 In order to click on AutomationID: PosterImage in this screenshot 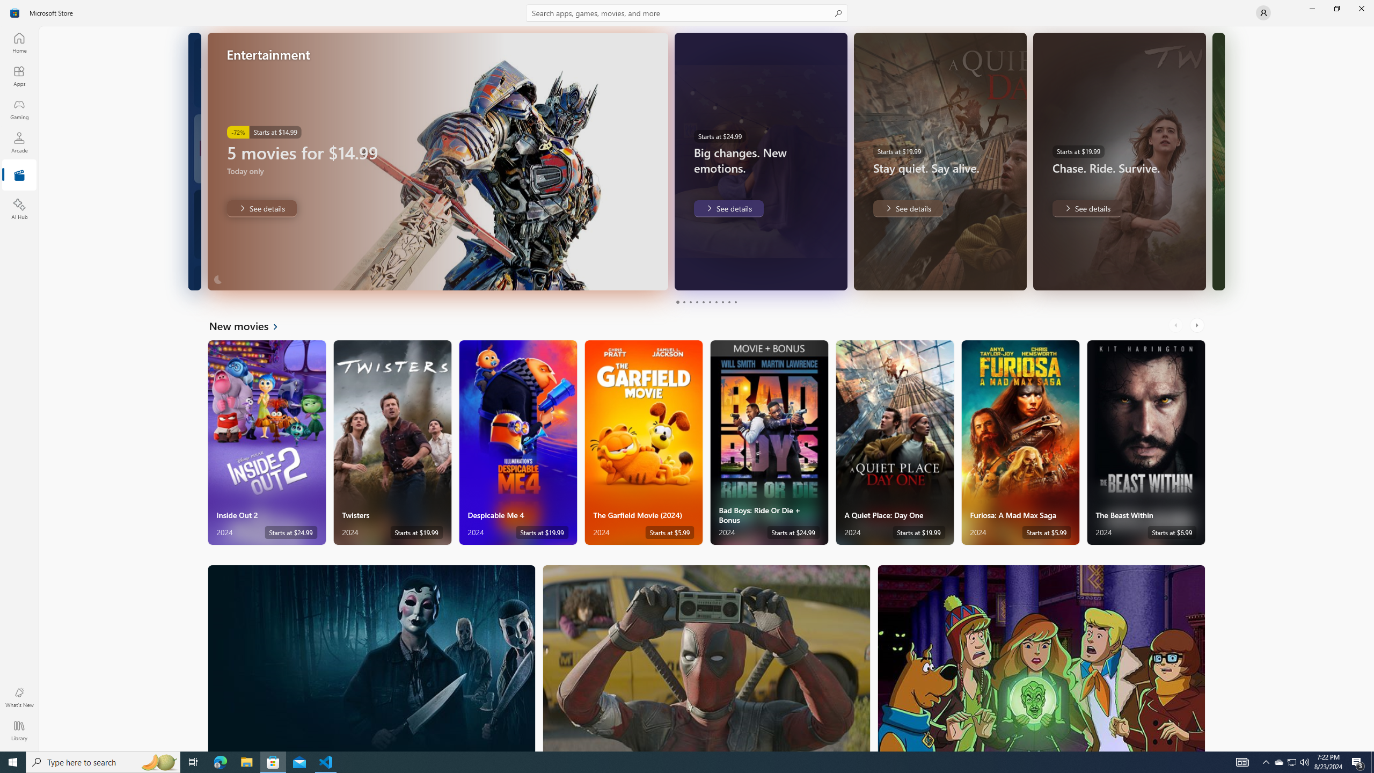, I will do `click(1041, 658)`.